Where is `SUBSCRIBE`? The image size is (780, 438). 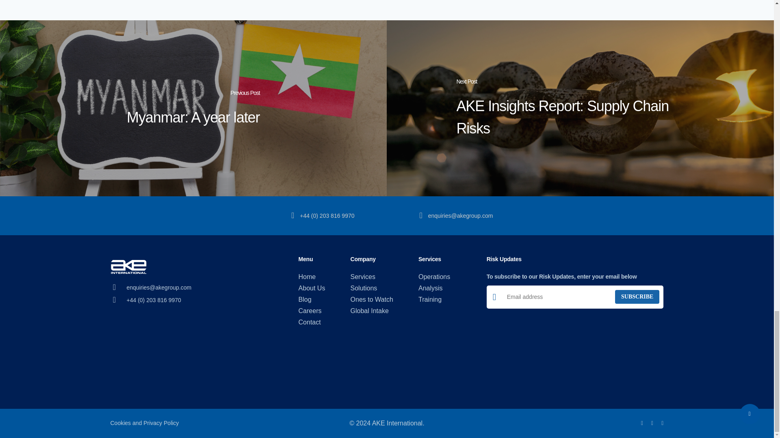
SUBSCRIBE is located at coordinates (637, 297).